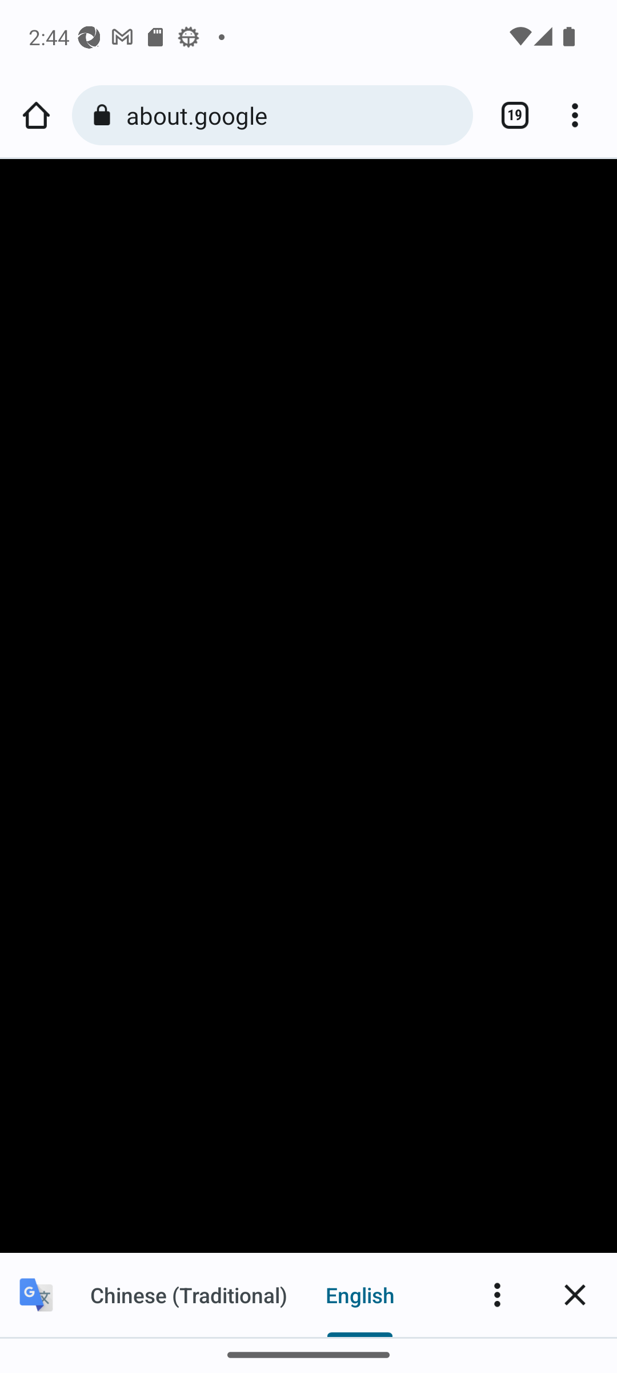 This screenshot has width=617, height=1373. I want to click on Connection is secure, so click(105, 116).